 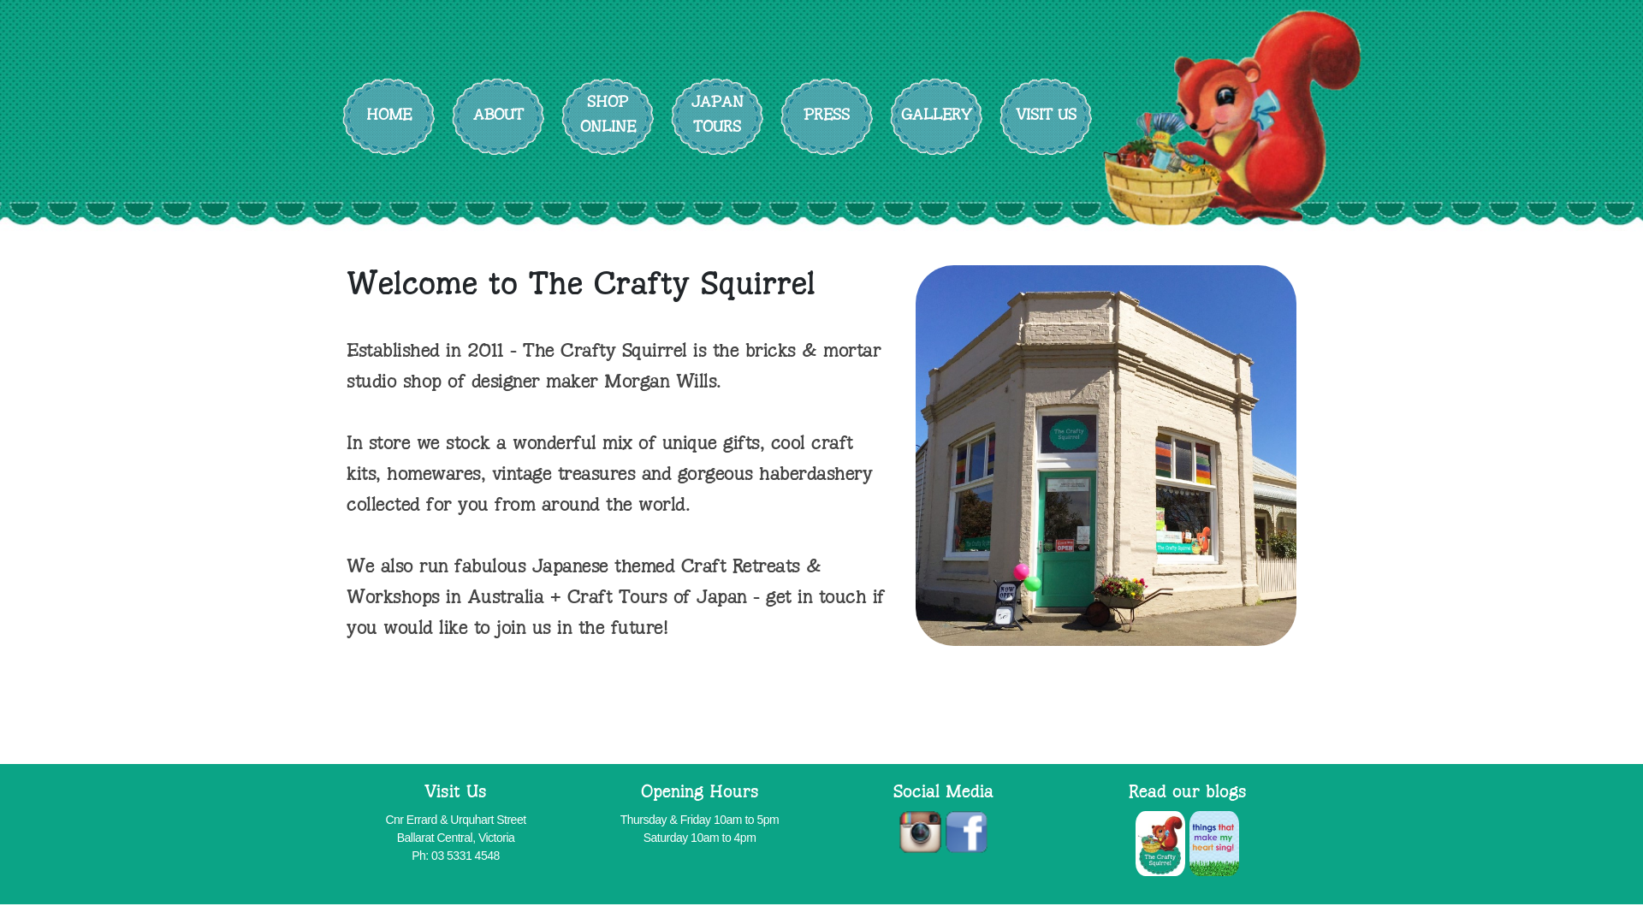 I want to click on GALLERY, so click(x=936, y=116).